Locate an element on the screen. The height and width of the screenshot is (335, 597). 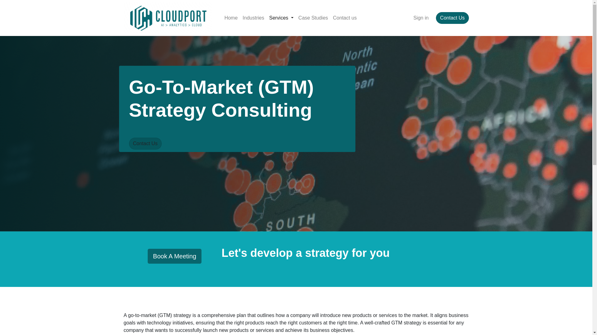
Sign in is located at coordinates (421, 18).